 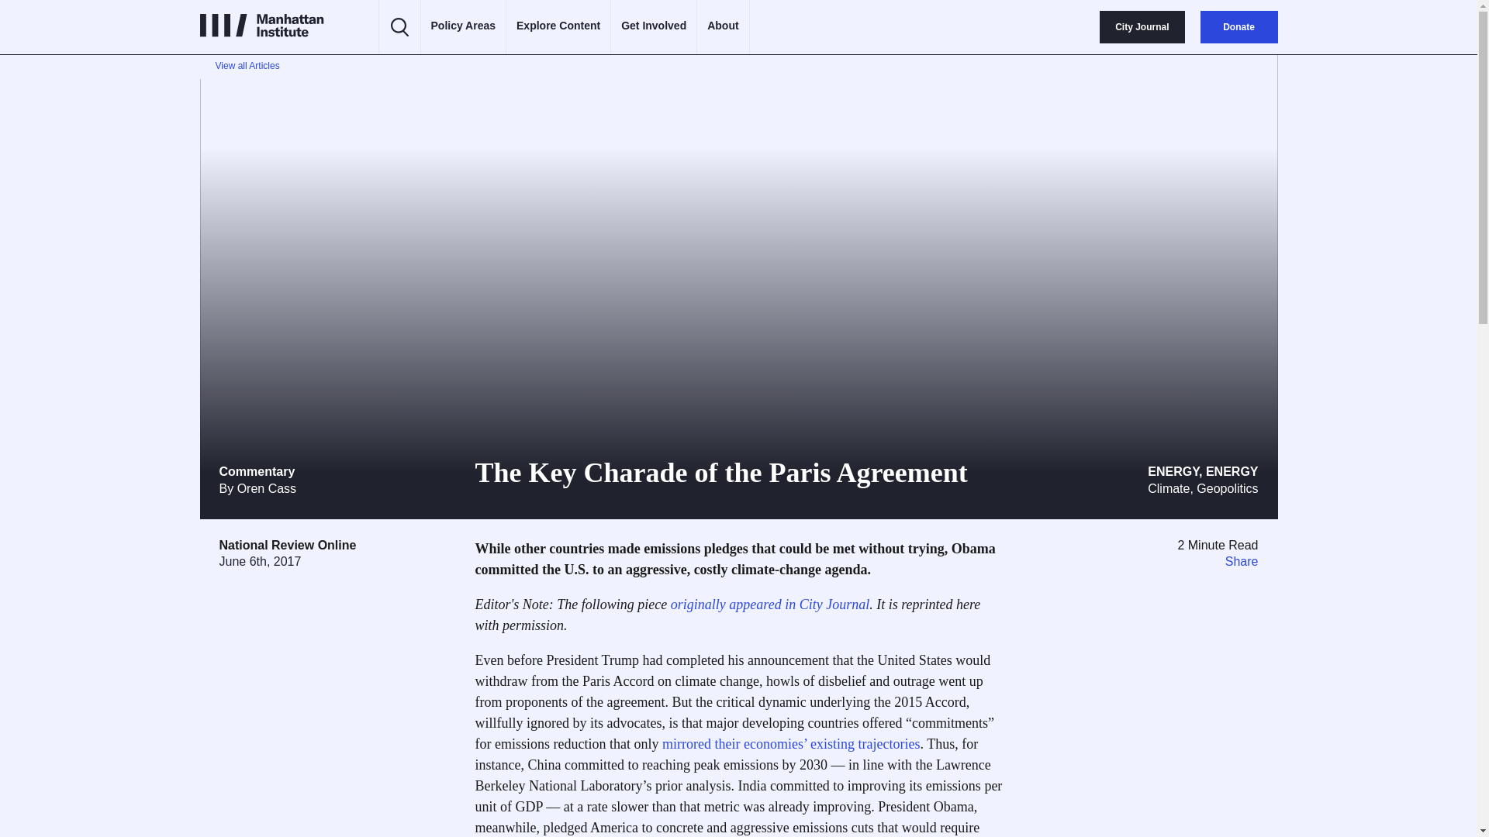 I want to click on Explore Content, so click(x=558, y=26).